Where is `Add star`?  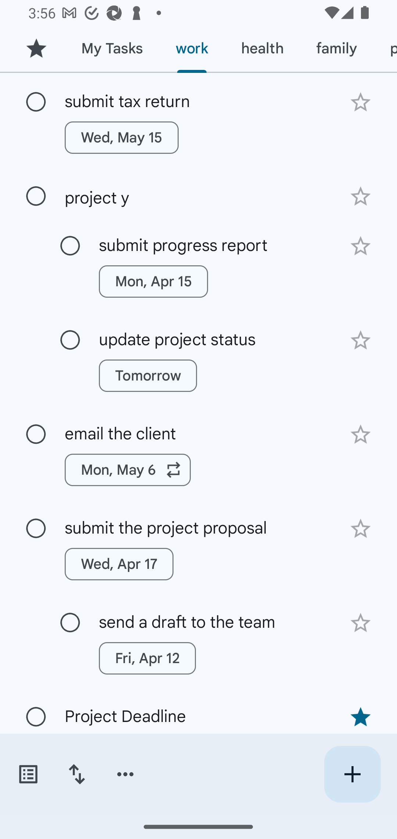 Add star is located at coordinates (360, 246).